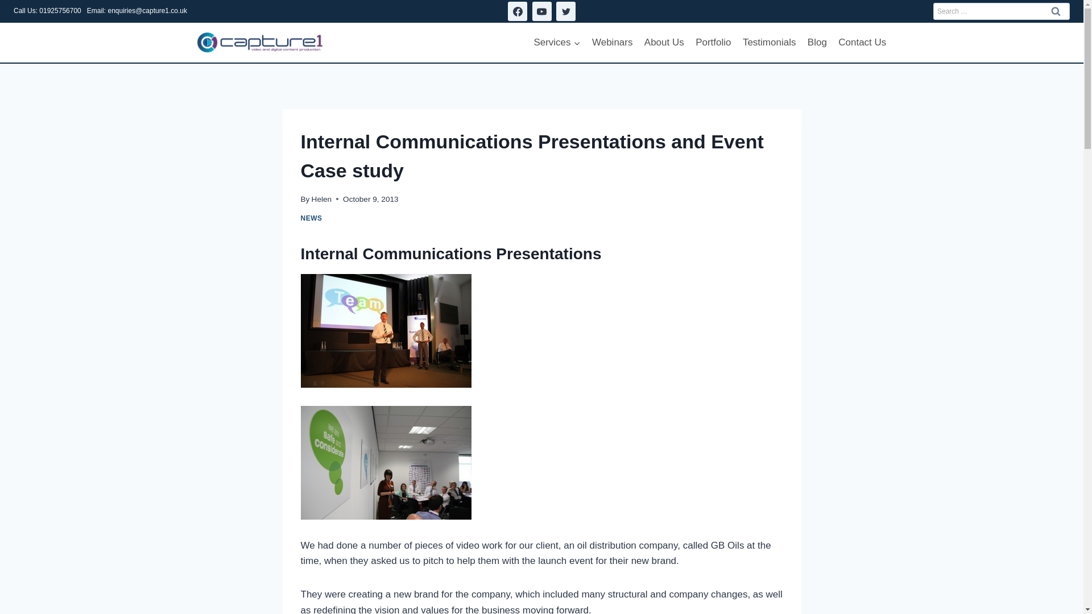 The width and height of the screenshot is (1092, 614). What do you see at coordinates (311, 218) in the screenshot?
I see `NEWS` at bounding box center [311, 218].